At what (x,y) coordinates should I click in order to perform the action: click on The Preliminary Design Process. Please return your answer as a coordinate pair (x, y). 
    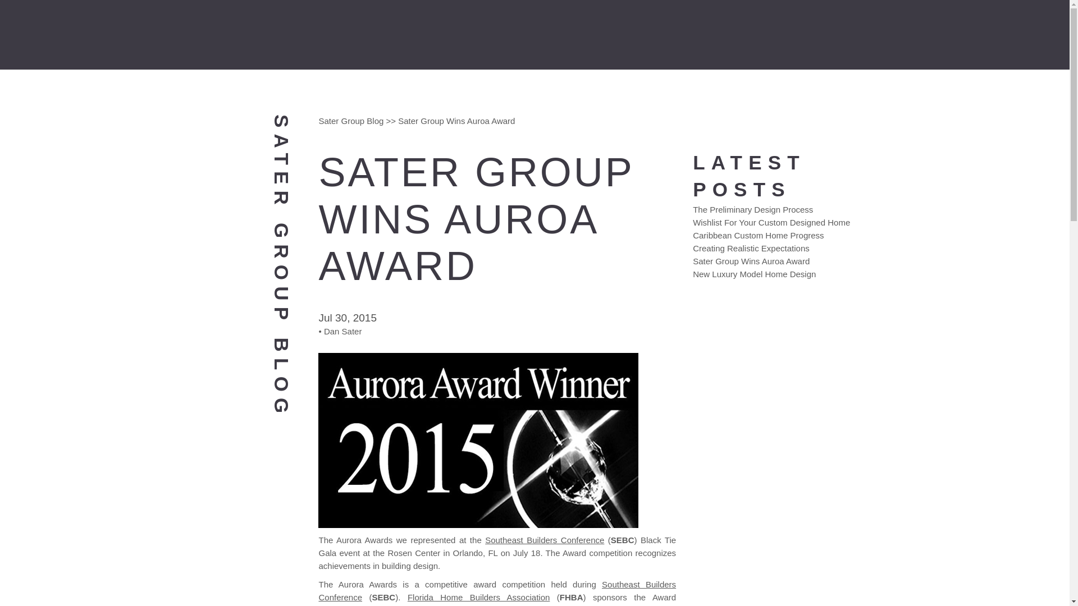
    Looking at the image, I should click on (752, 210).